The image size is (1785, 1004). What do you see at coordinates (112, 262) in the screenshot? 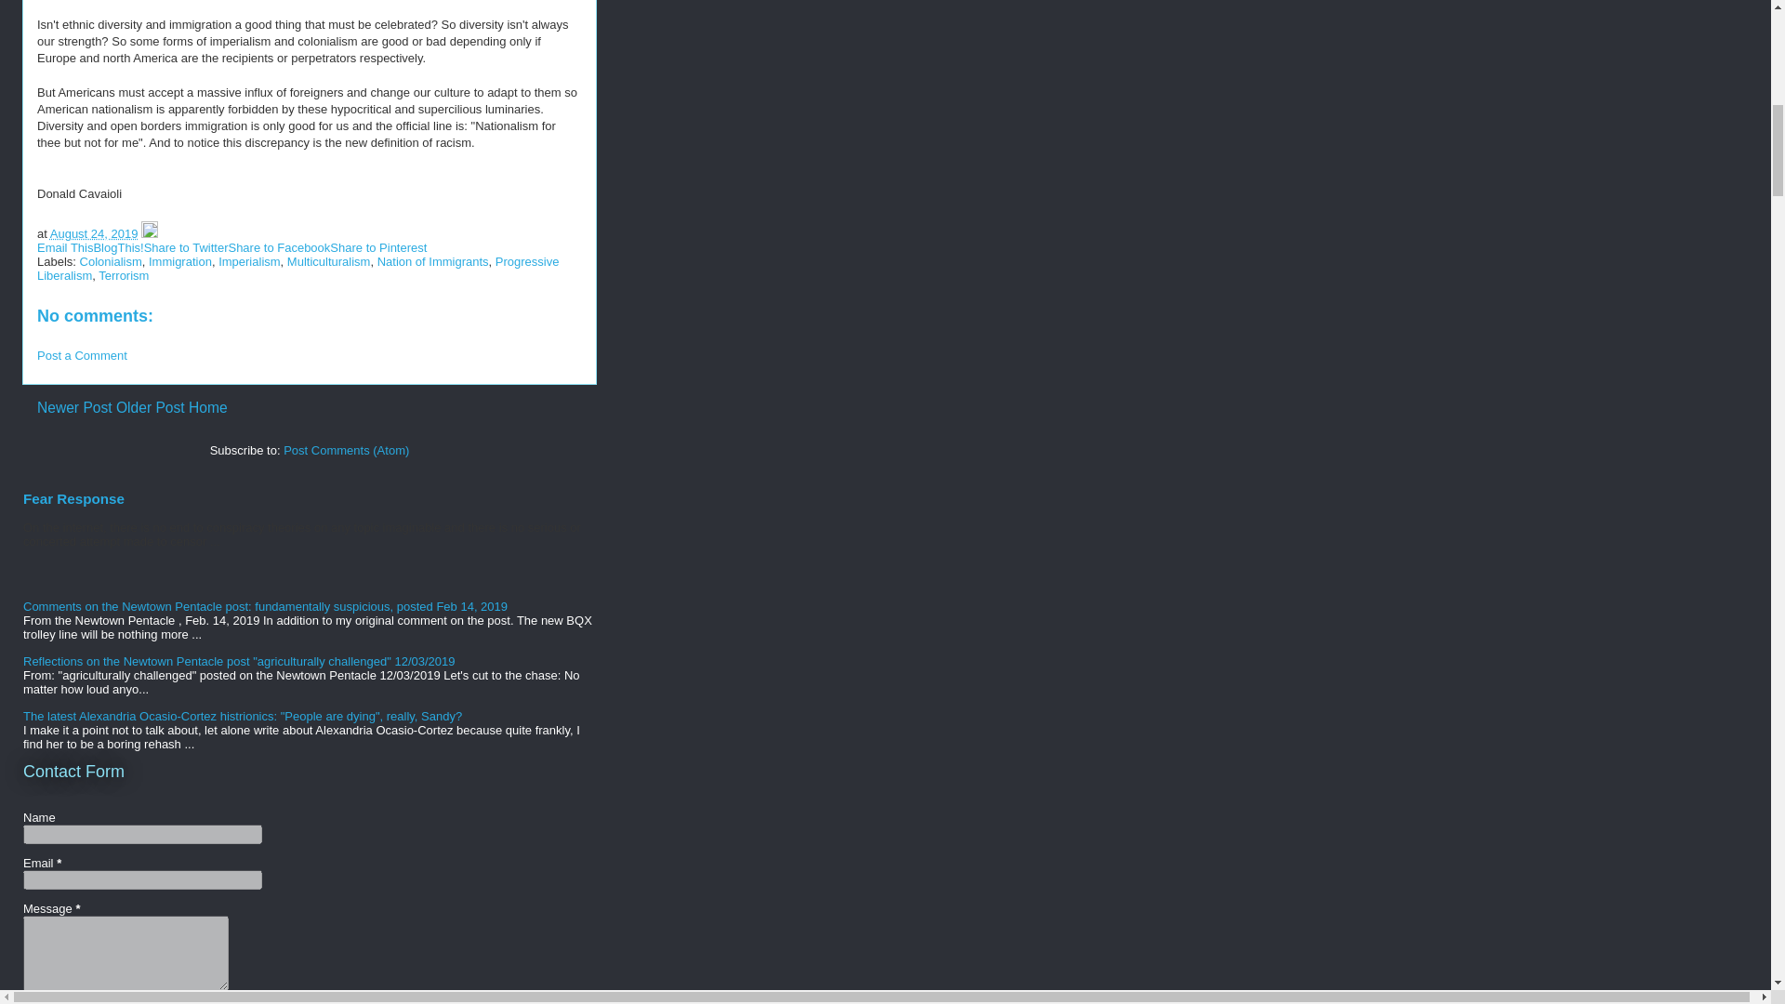
I see `Colonialism` at bounding box center [112, 262].